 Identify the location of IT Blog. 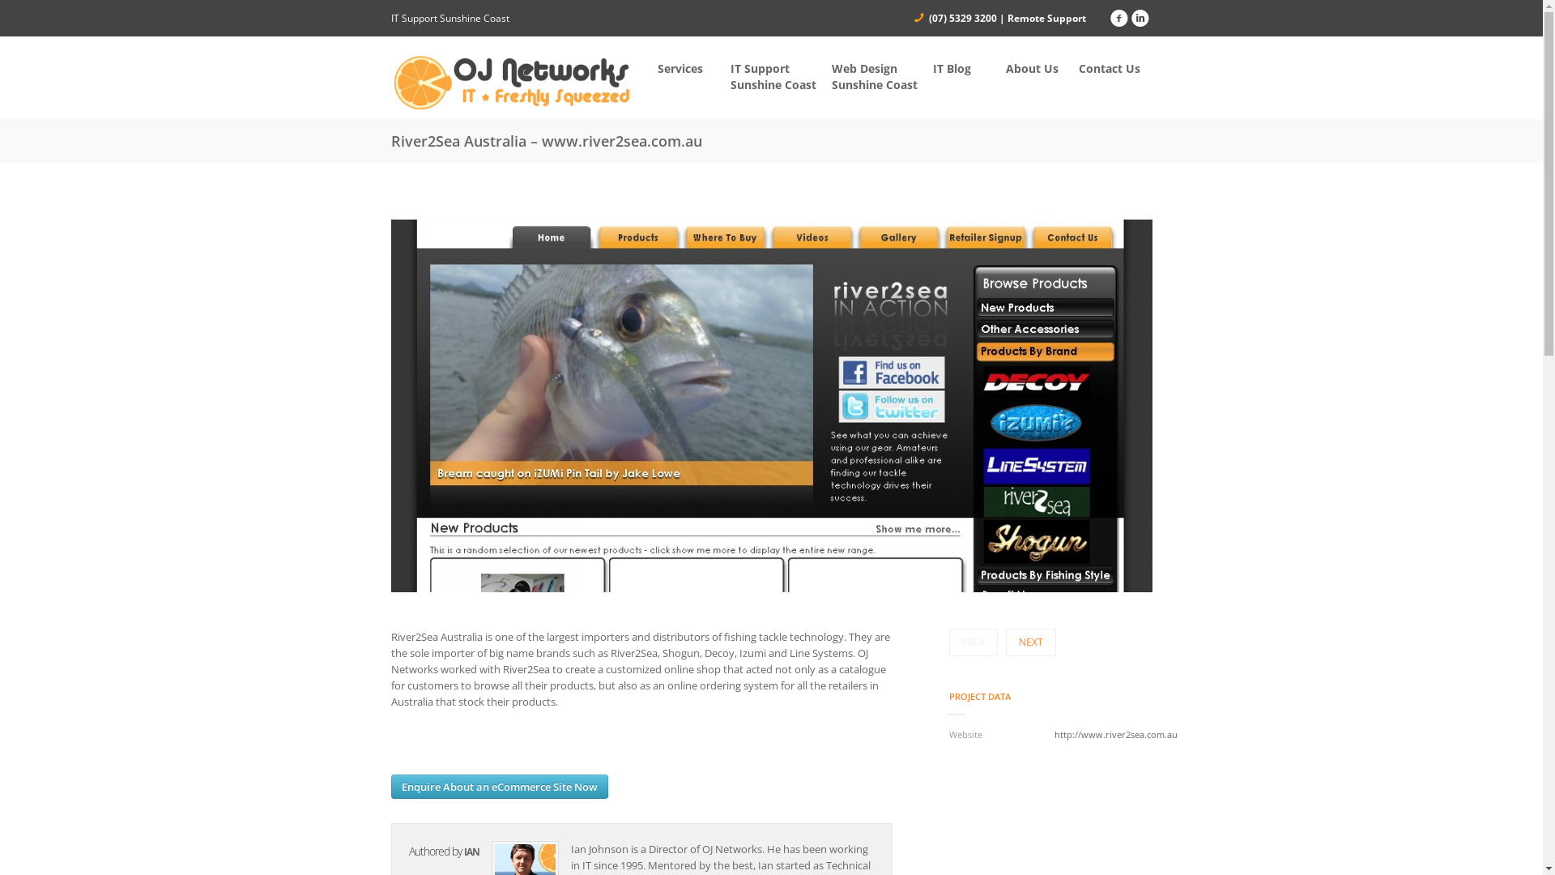
(969, 71).